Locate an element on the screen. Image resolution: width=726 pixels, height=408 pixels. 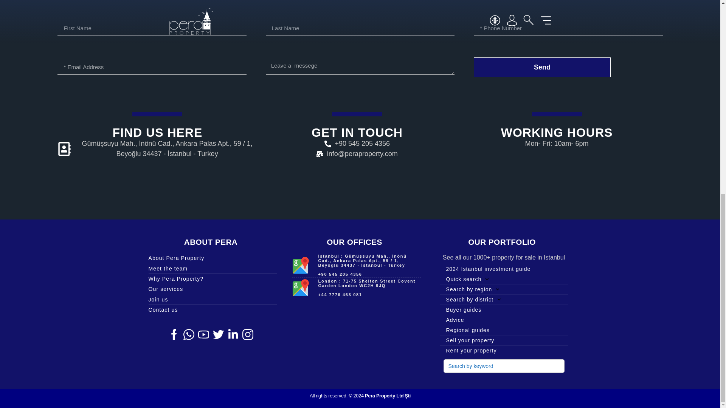
Join us is located at coordinates (212, 299).